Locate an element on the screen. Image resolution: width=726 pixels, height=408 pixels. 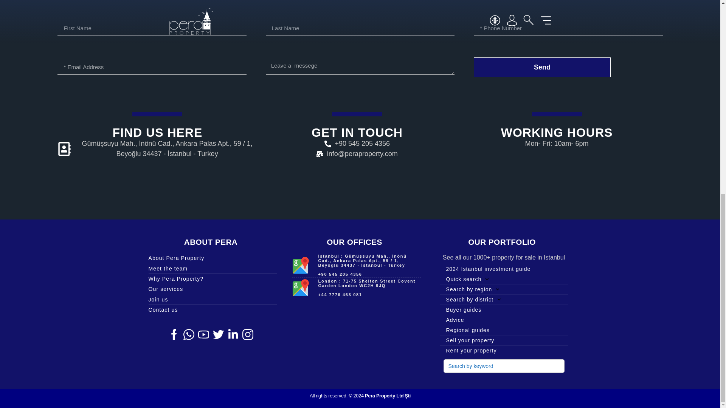
Join us is located at coordinates (212, 299).